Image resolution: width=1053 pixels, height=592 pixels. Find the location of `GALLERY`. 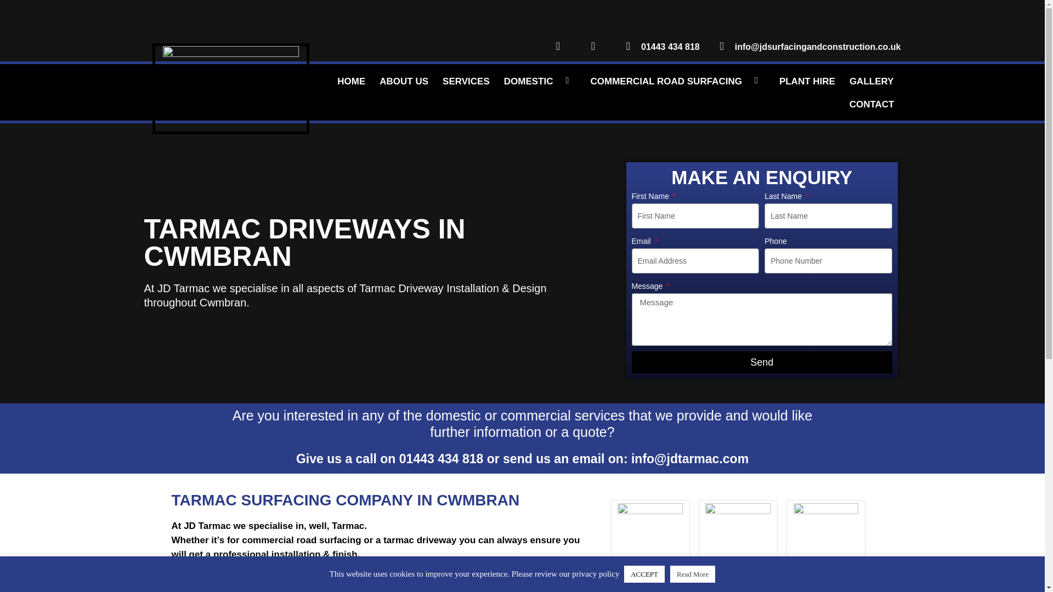

GALLERY is located at coordinates (871, 81).